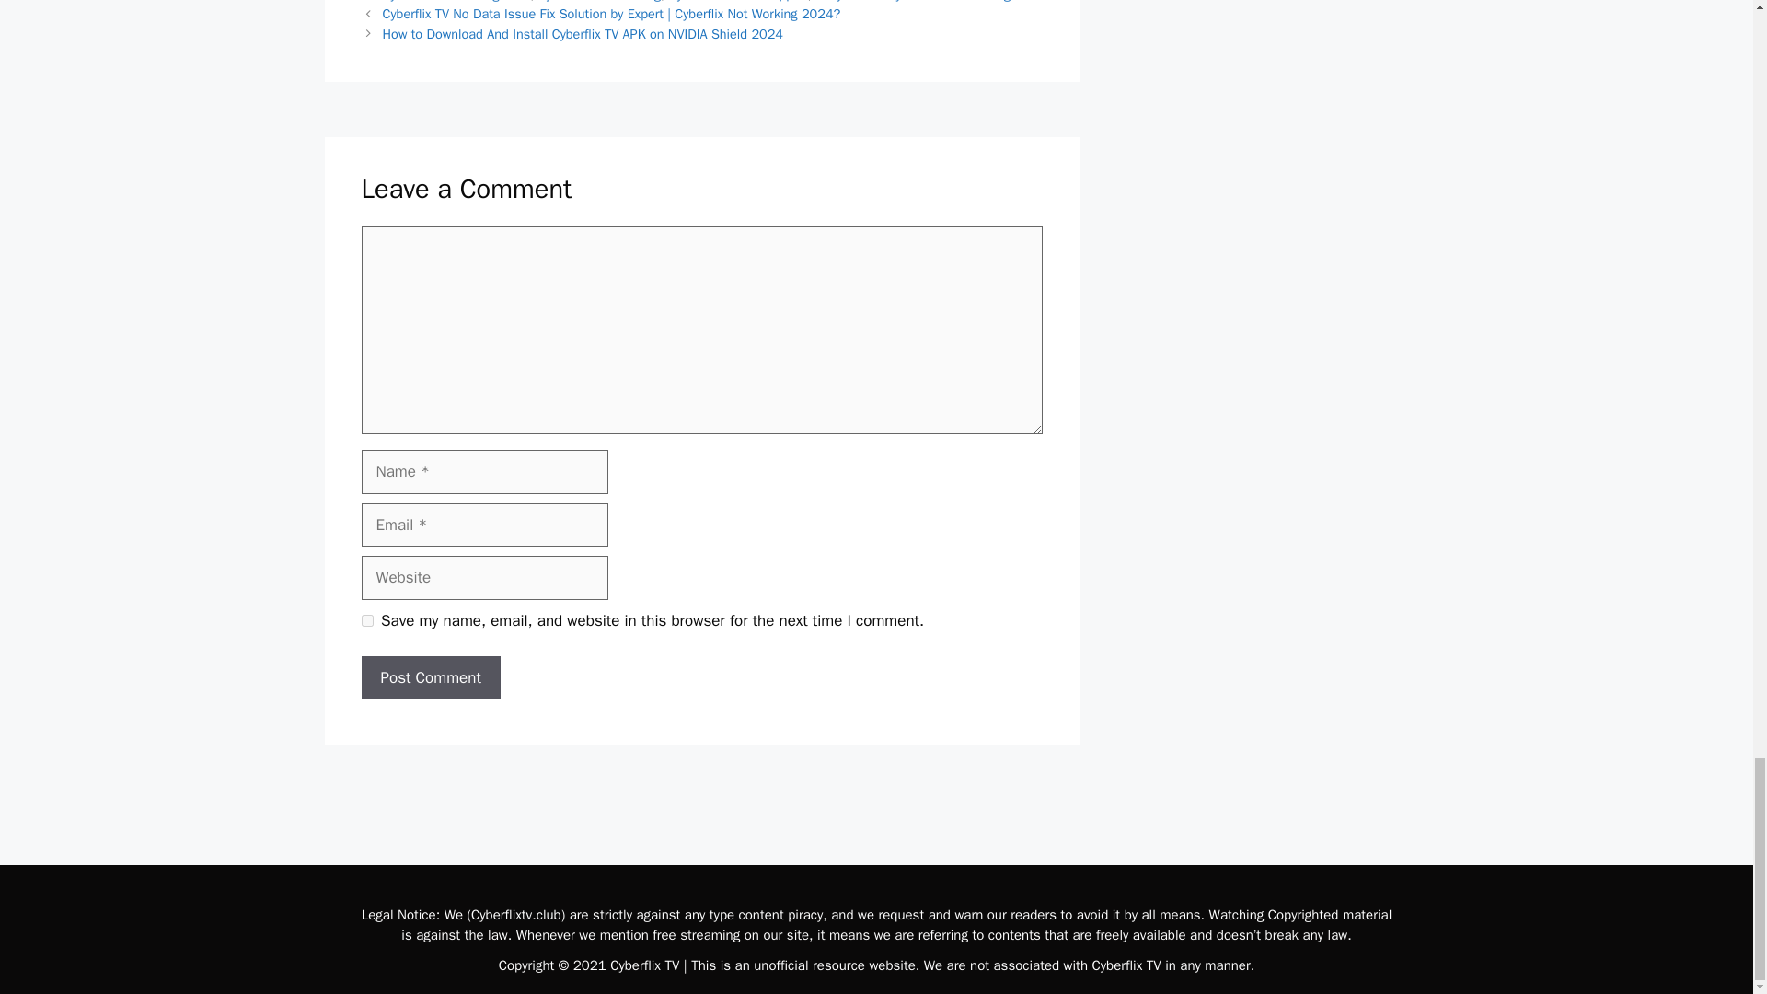 Image resolution: width=1767 pixels, height=994 pixels. I want to click on yes, so click(366, 620).